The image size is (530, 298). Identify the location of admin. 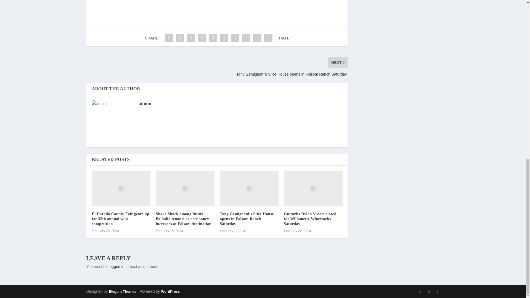
(145, 104).